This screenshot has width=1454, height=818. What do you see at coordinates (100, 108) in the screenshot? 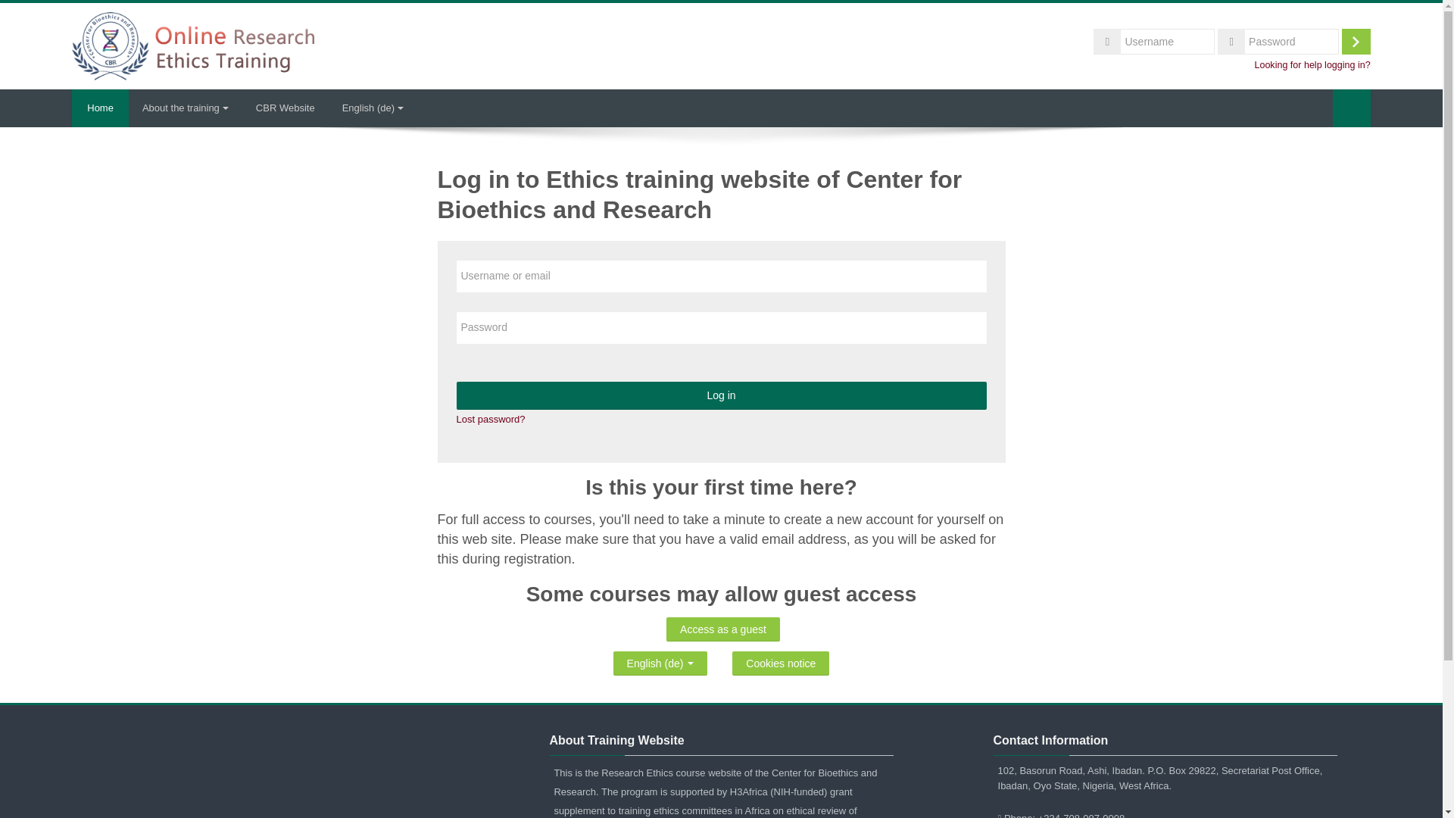
I see `Home` at bounding box center [100, 108].